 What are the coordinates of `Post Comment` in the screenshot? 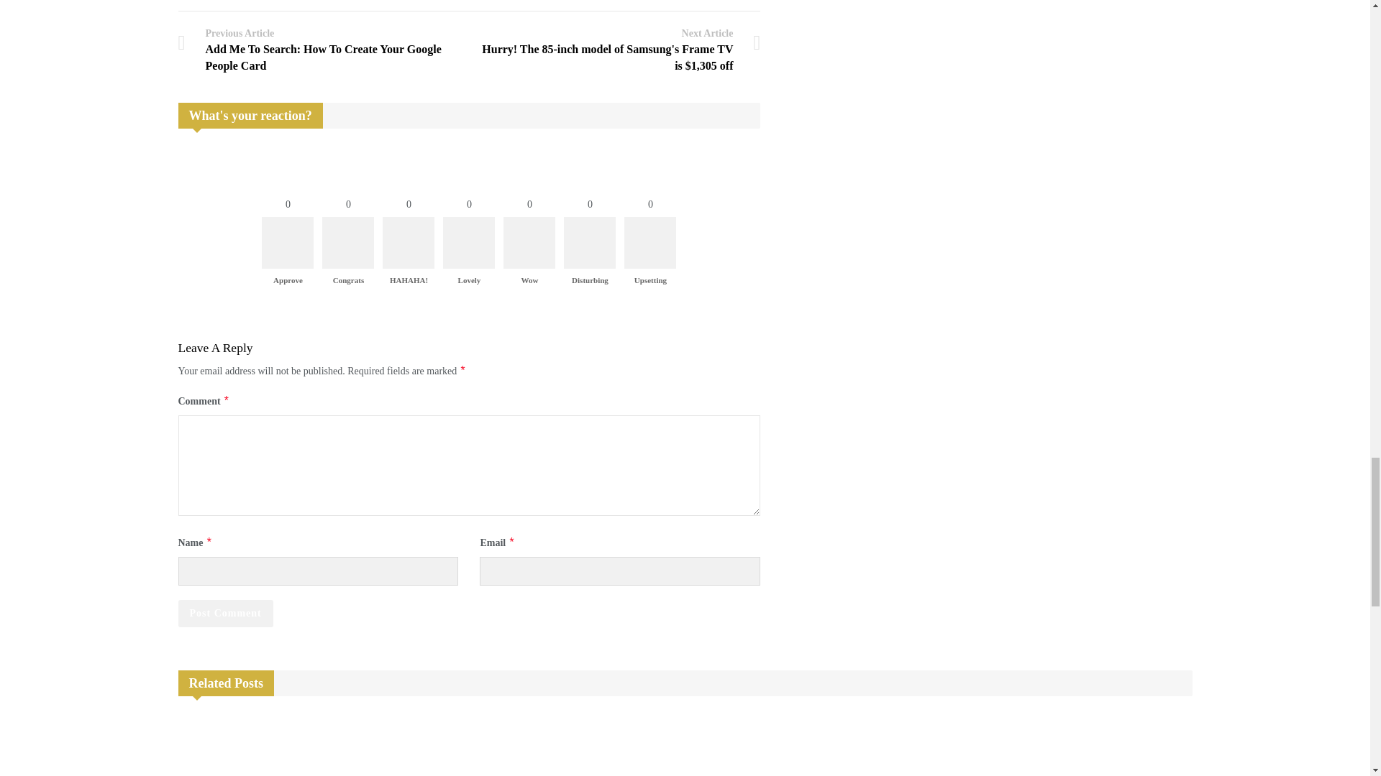 It's located at (226, 613).